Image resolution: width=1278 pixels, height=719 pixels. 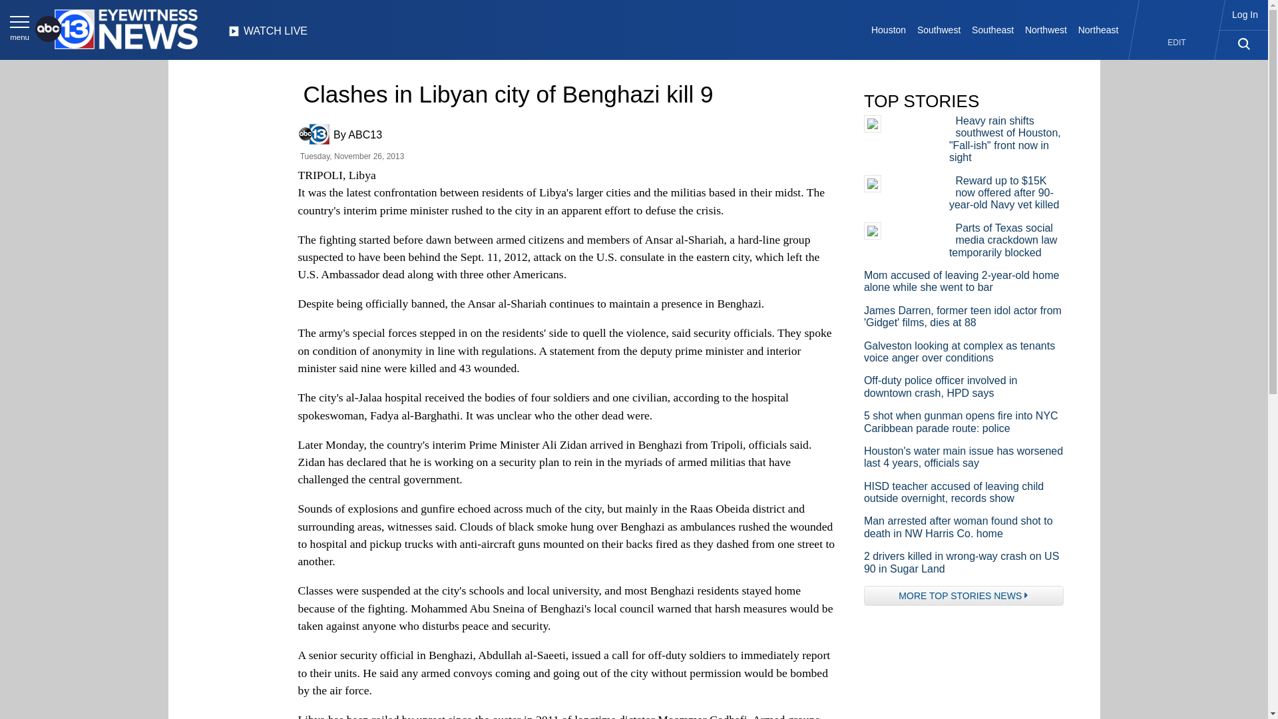 I want to click on Houston, so click(x=889, y=29).